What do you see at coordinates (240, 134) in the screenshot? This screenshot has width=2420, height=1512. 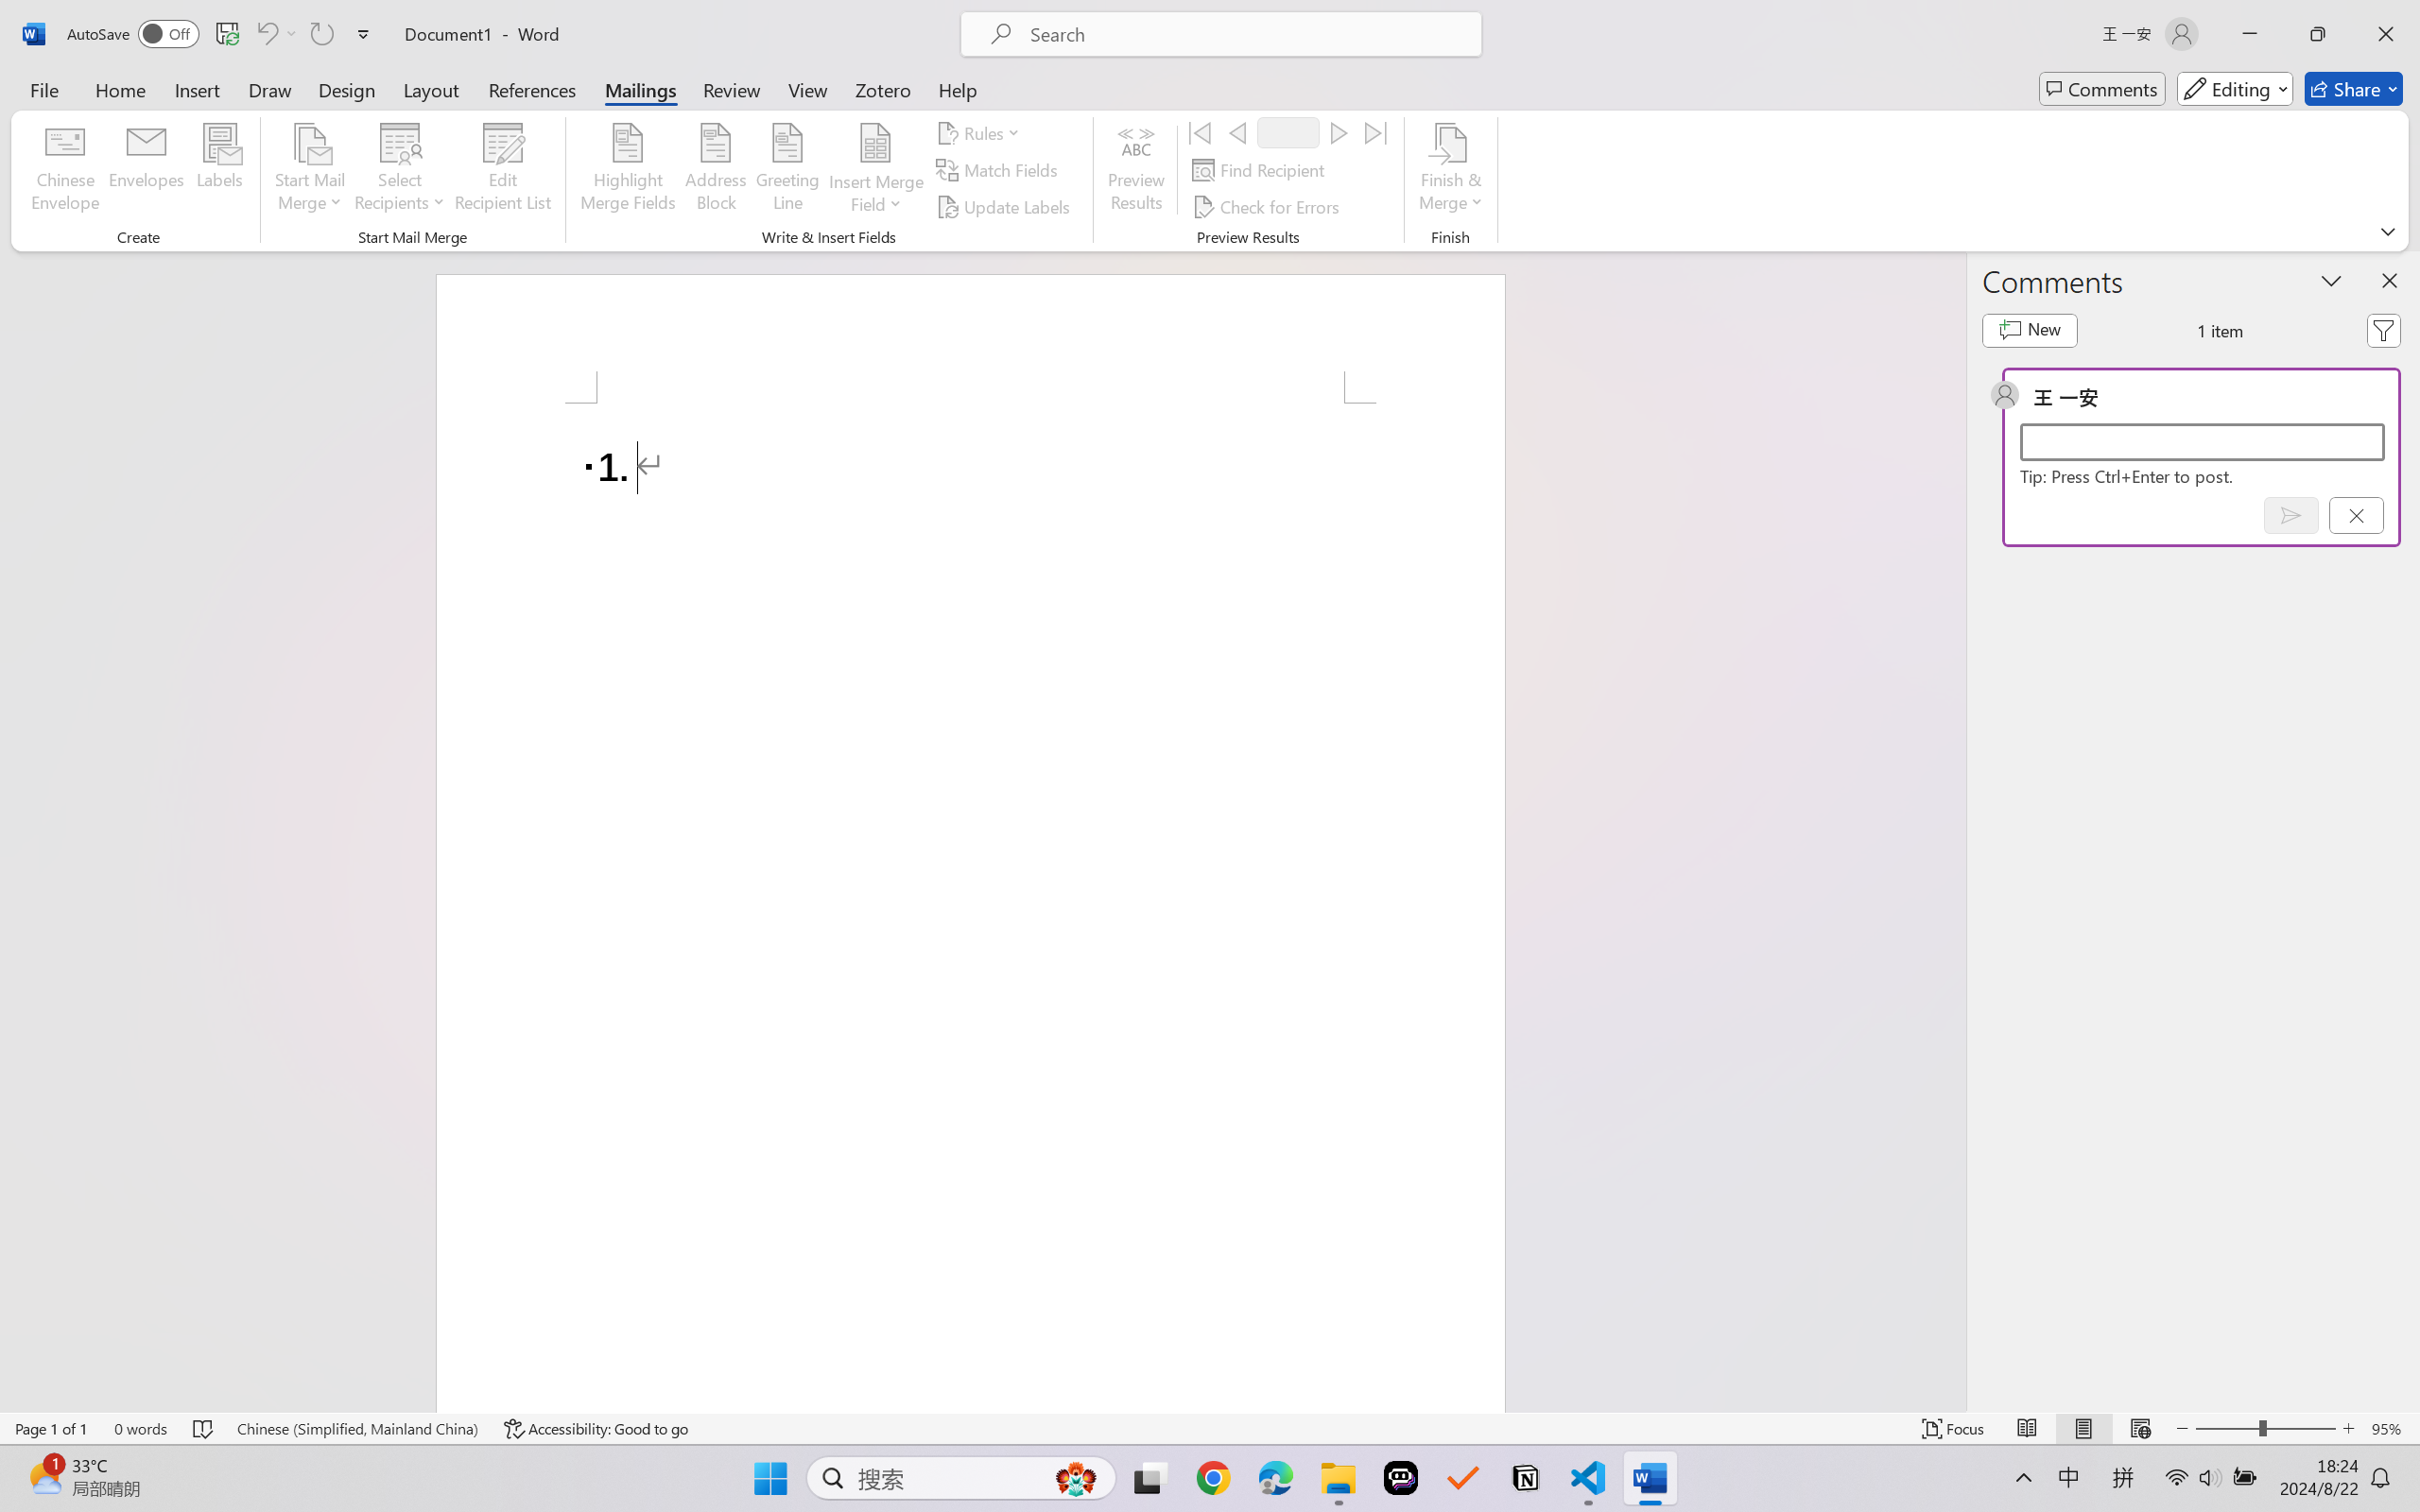 I see `Section` at bounding box center [240, 134].